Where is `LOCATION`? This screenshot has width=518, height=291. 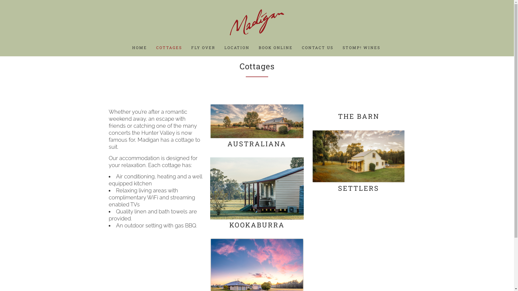 LOCATION is located at coordinates (237, 48).